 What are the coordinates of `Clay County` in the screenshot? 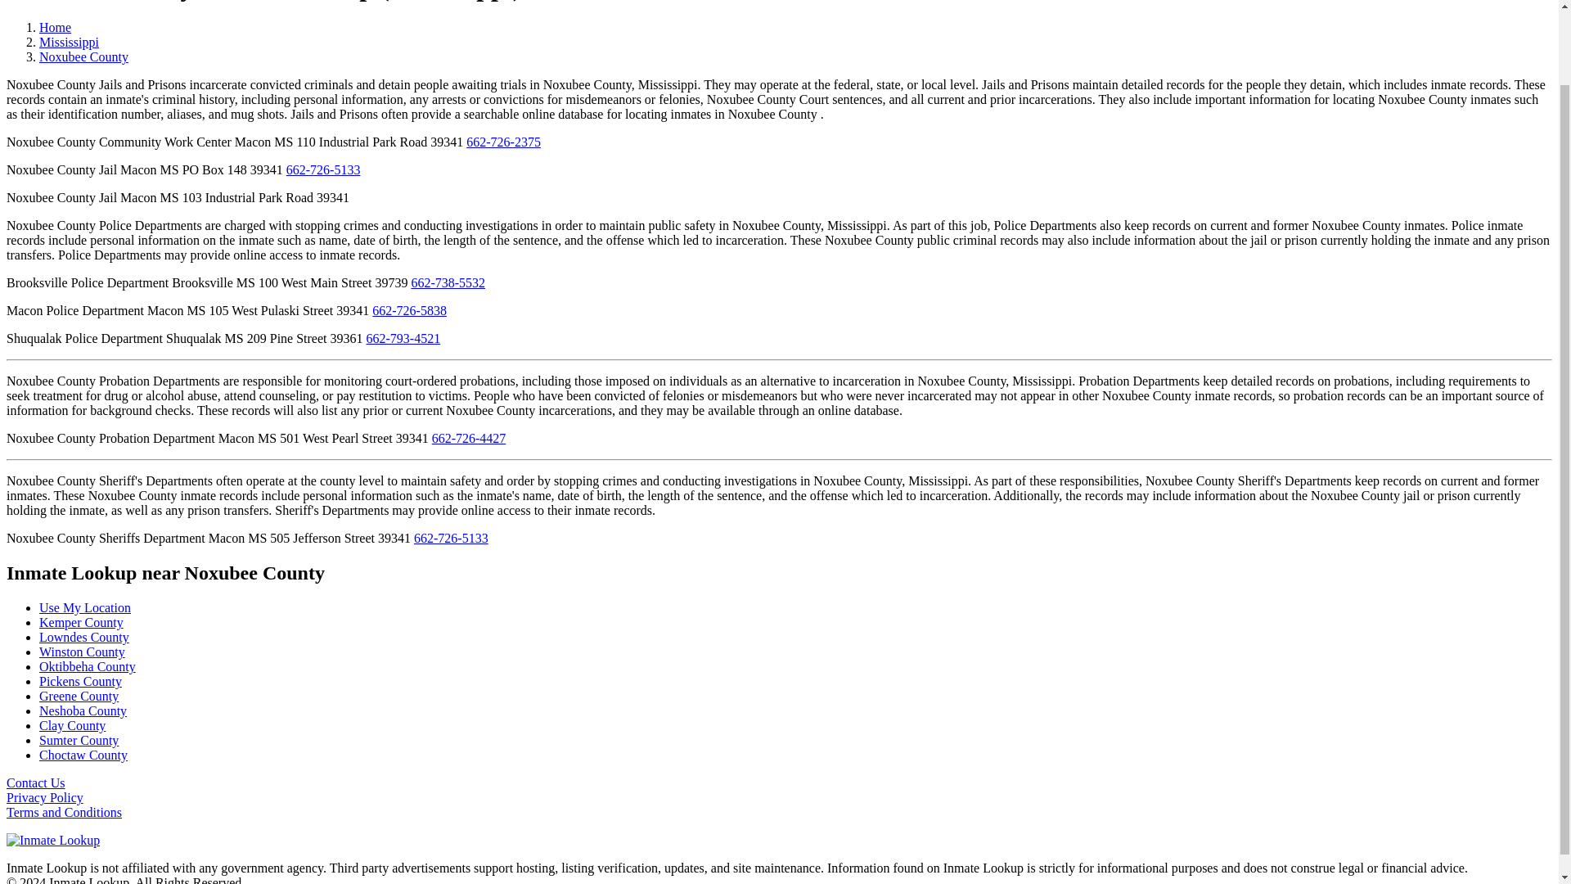 It's located at (72, 725).